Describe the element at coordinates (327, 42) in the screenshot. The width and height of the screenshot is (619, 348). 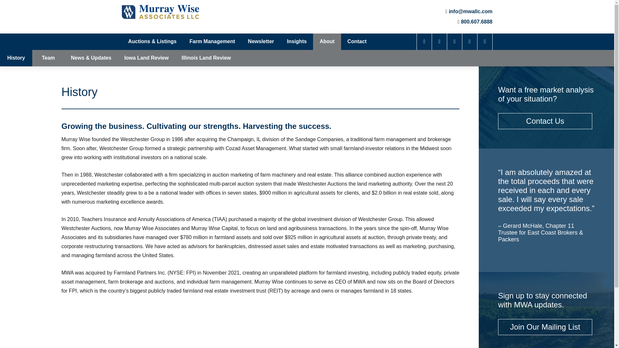
I see `About` at that location.